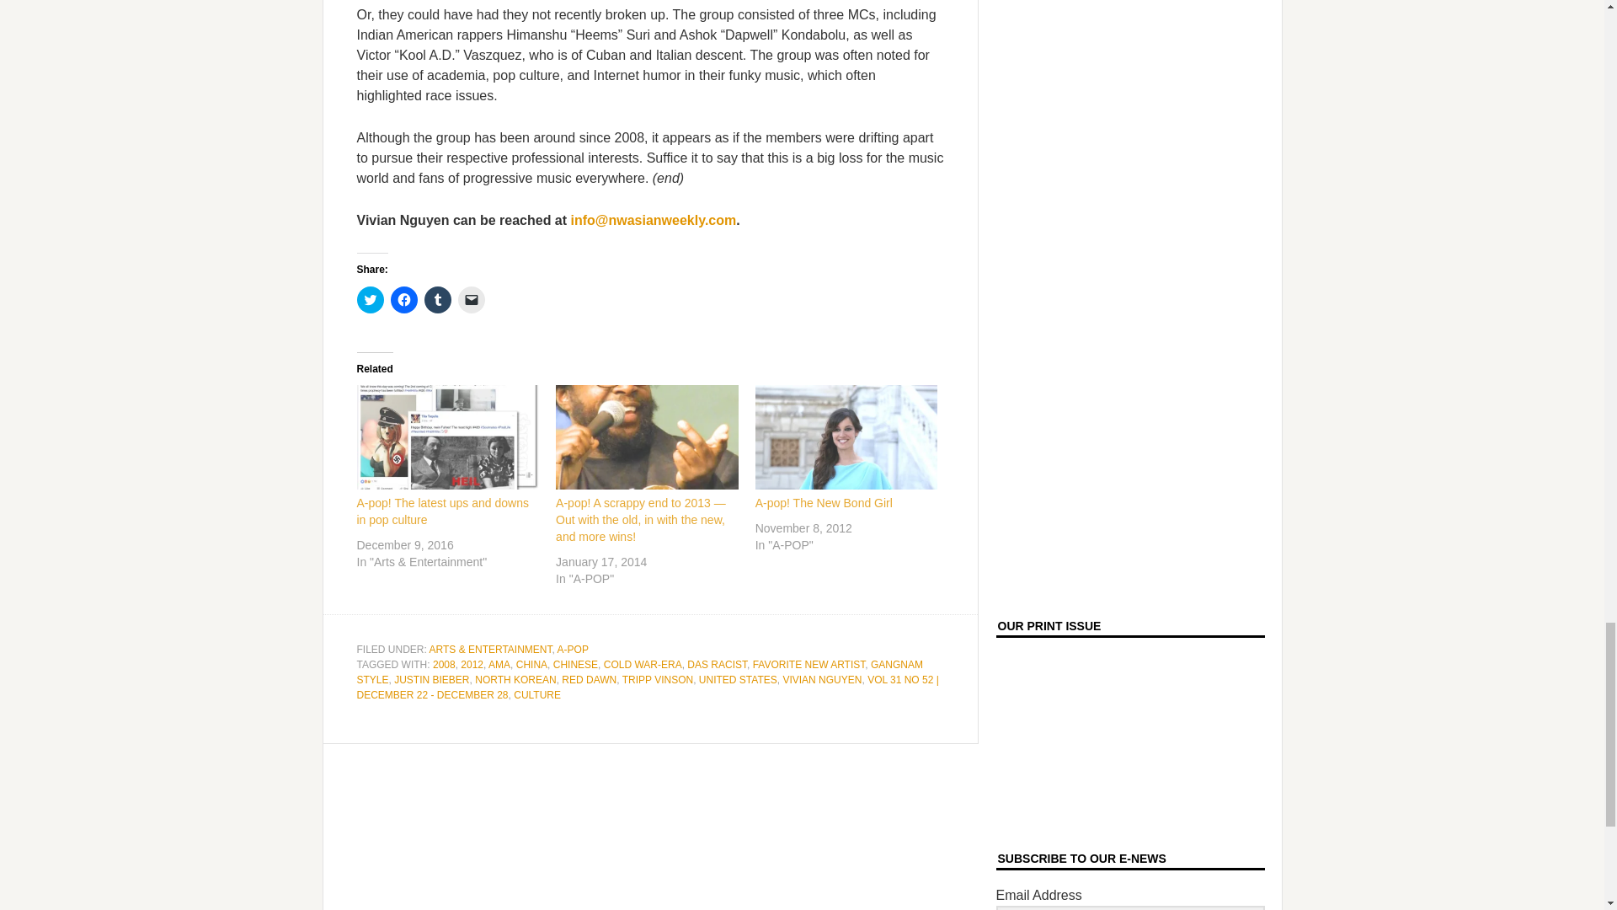  I want to click on A-pop! The New Bond Girl, so click(846, 436).